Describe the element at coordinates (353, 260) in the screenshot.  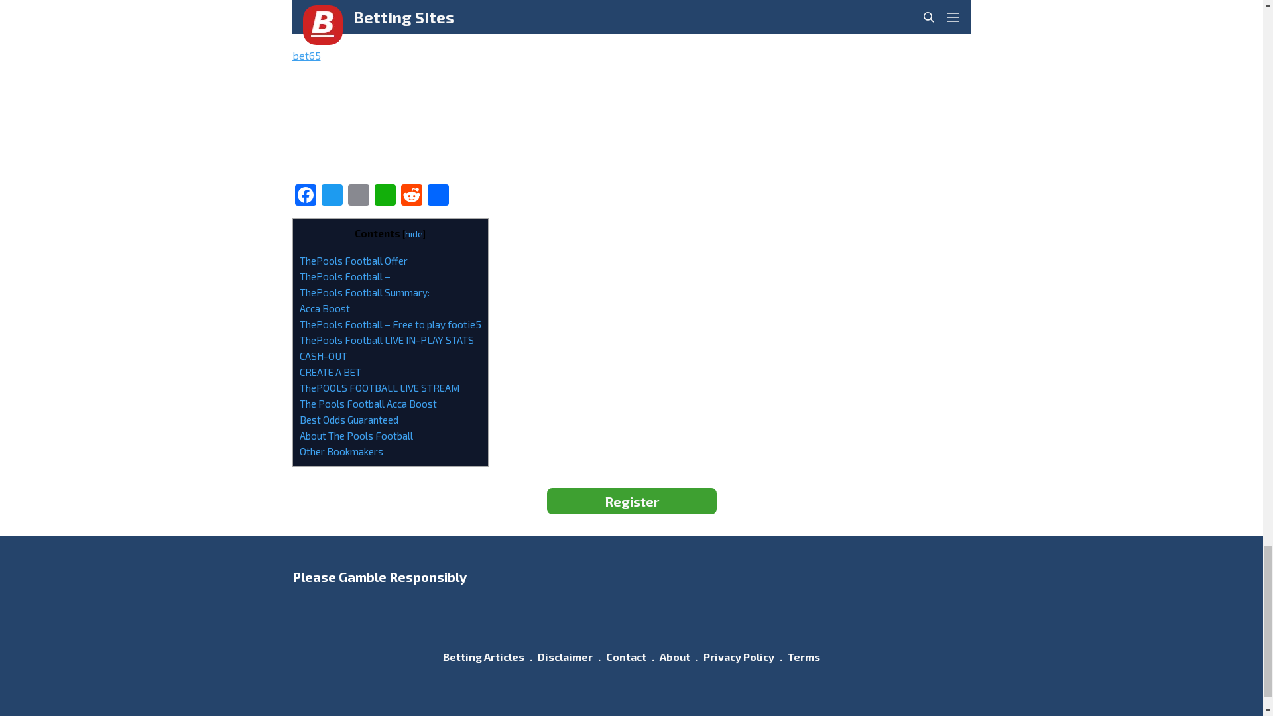
I see `ThePools Football Offer` at that location.